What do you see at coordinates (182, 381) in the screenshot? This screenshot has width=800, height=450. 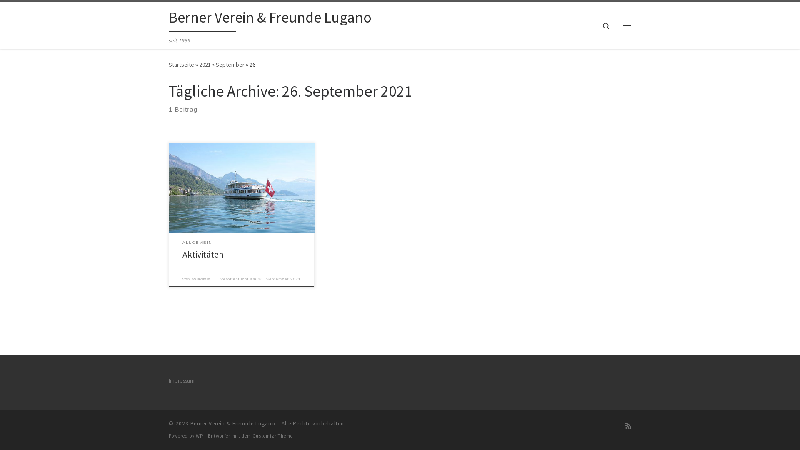 I see `Impressum` at bounding box center [182, 381].